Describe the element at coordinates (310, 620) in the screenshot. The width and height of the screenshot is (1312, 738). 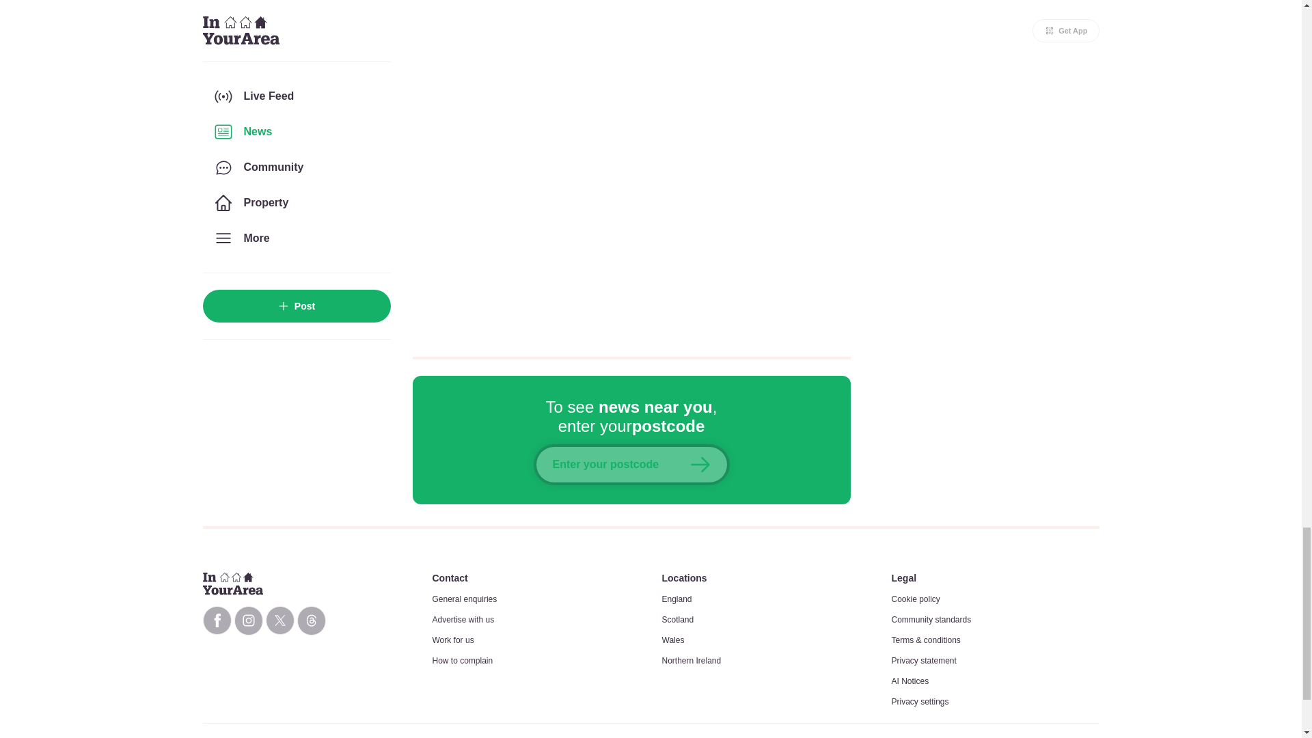
I see `InYourArea Threads` at that location.